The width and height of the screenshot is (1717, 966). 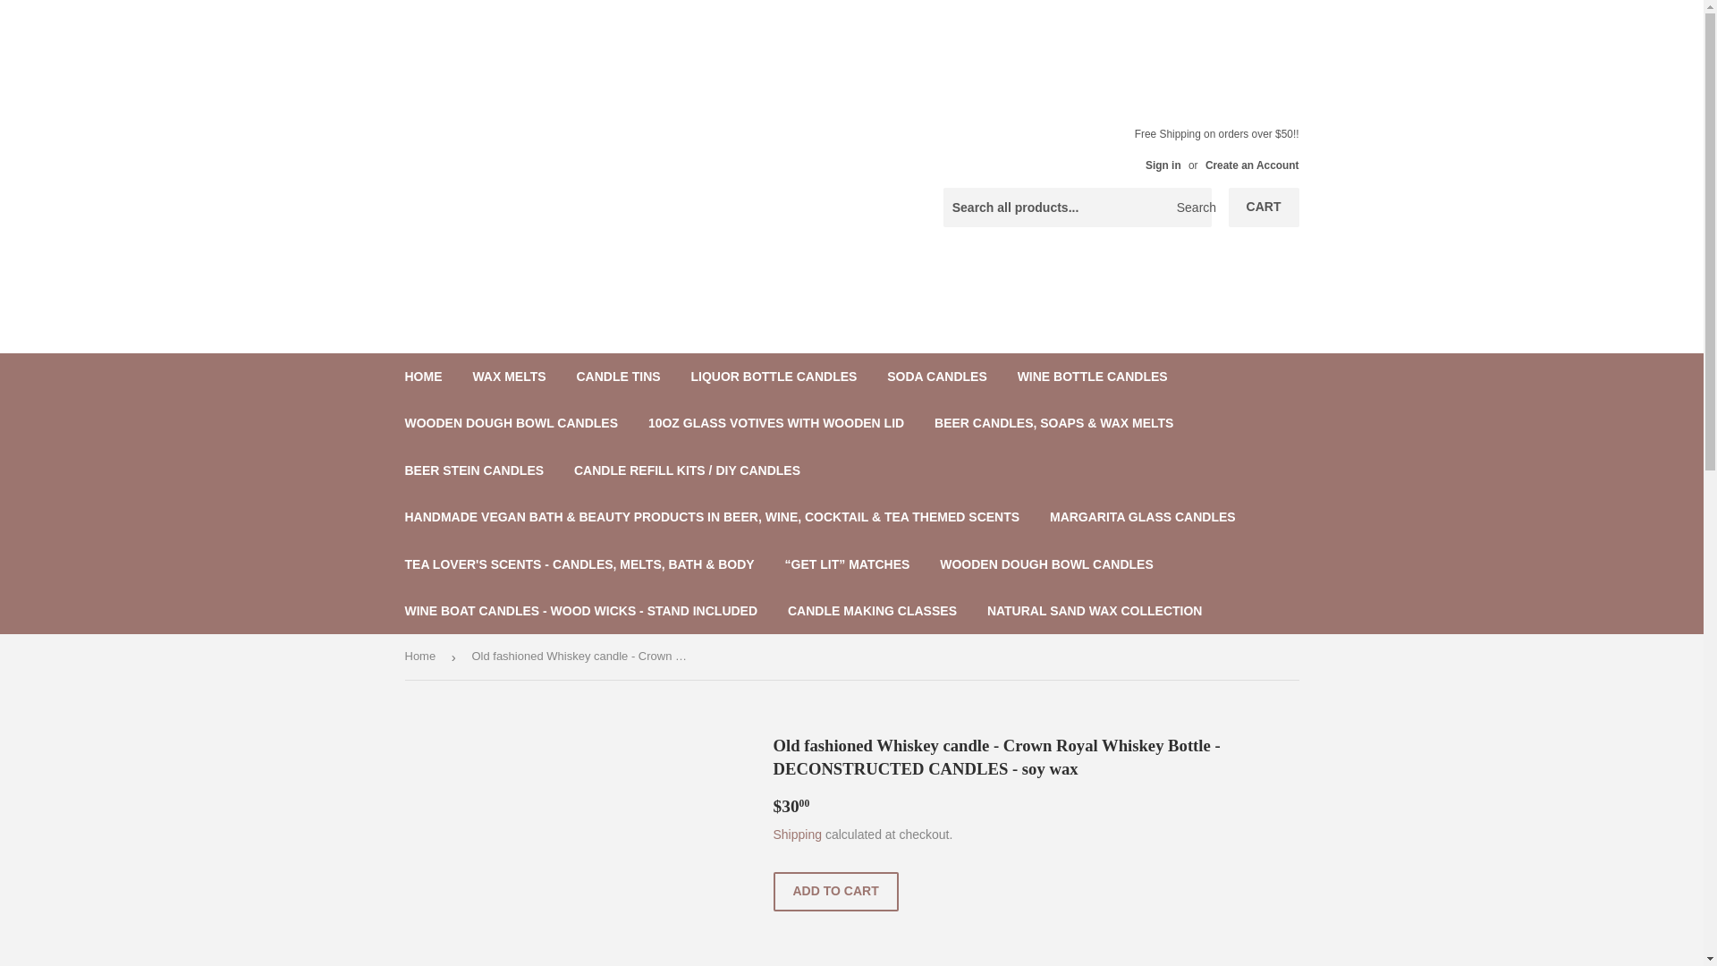 I want to click on 10OZ GLASS VOTIVES WITH WOODEN LID, so click(x=776, y=422).